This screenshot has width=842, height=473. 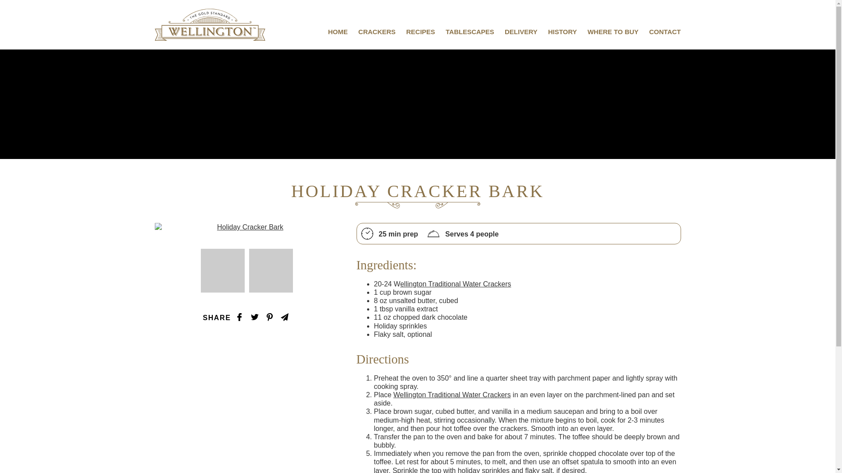 I want to click on ellington Traditional Water Crackers, so click(x=456, y=284).